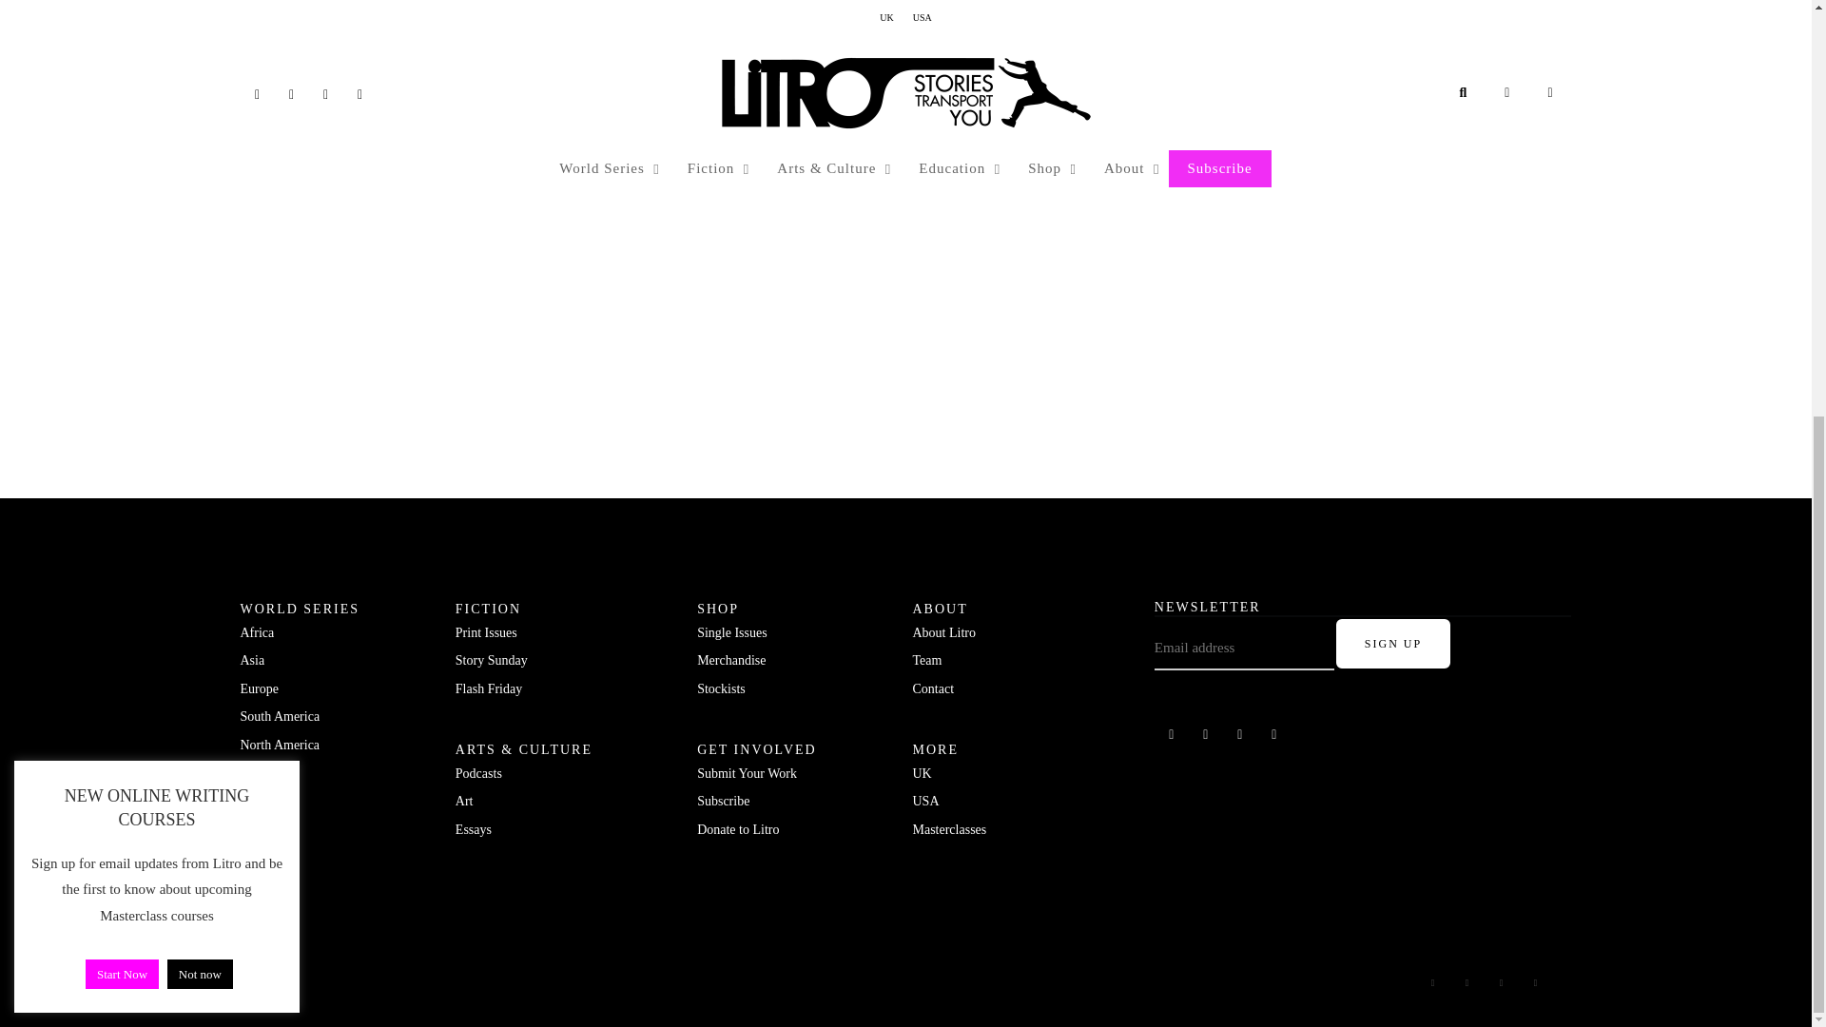  Describe the element at coordinates (1500, 982) in the screenshot. I see `Instagram` at that location.